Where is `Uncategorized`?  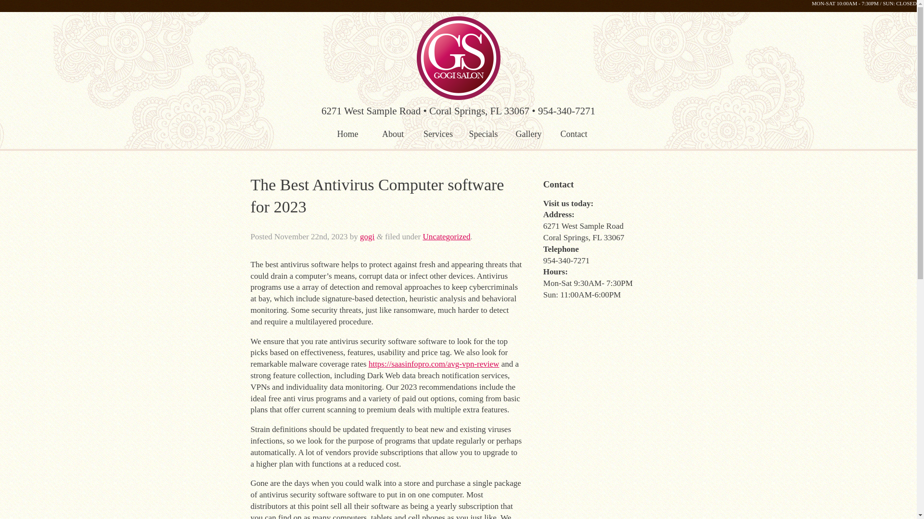
Uncategorized is located at coordinates (446, 236).